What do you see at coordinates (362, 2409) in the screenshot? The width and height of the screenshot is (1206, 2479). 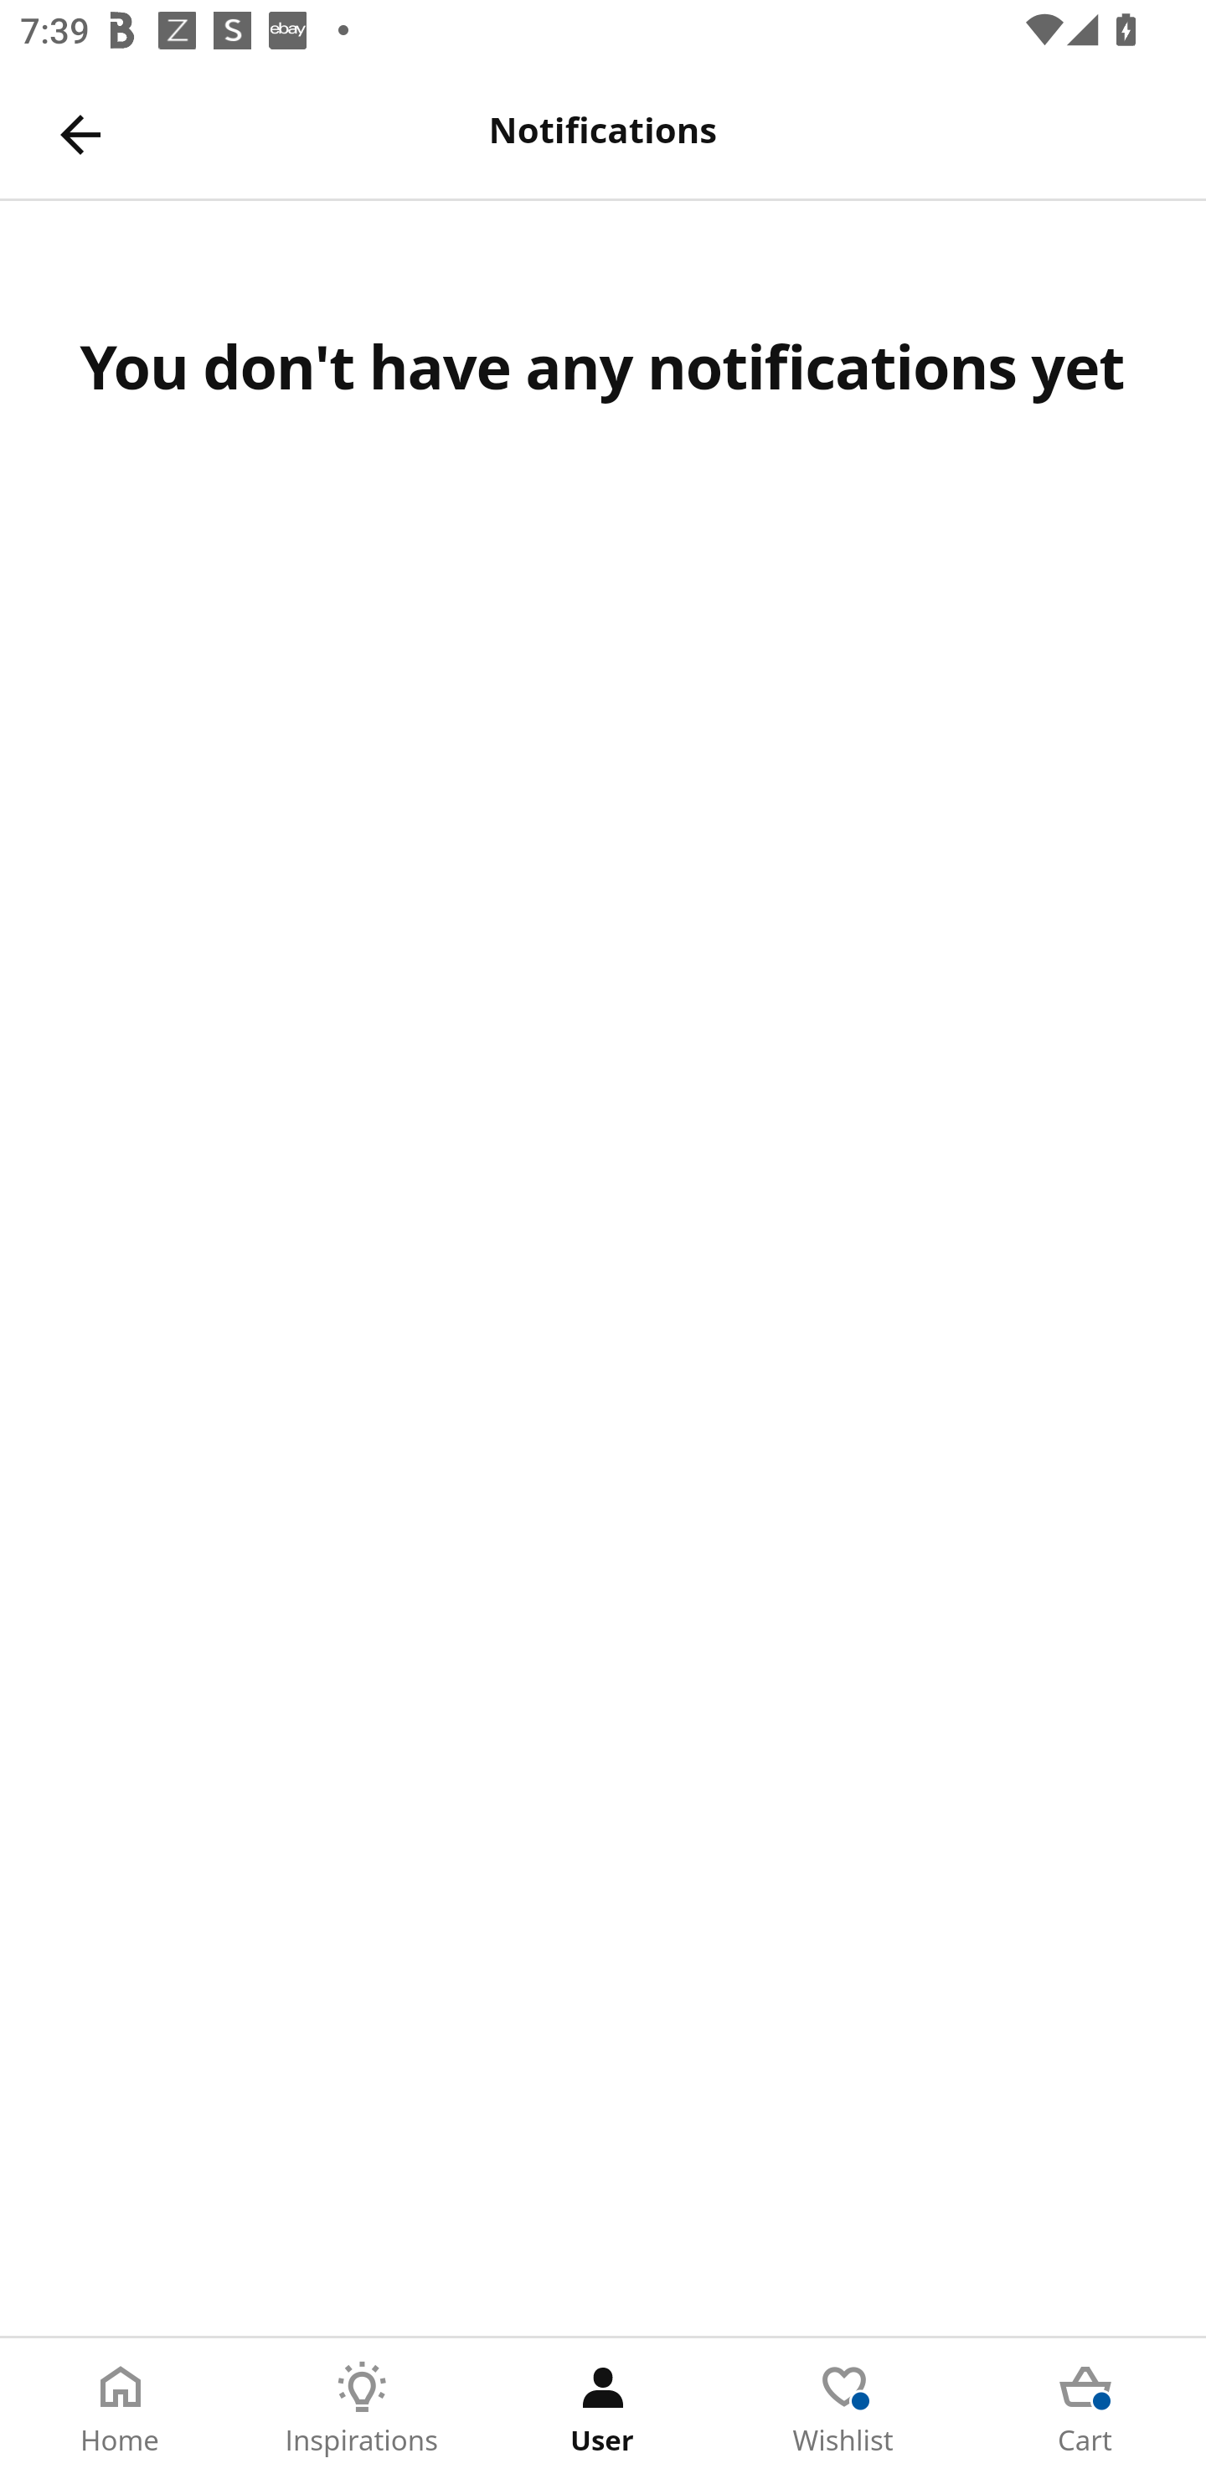 I see `Inspirations
Tab 2 of 5` at bounding box center [362, 2409].